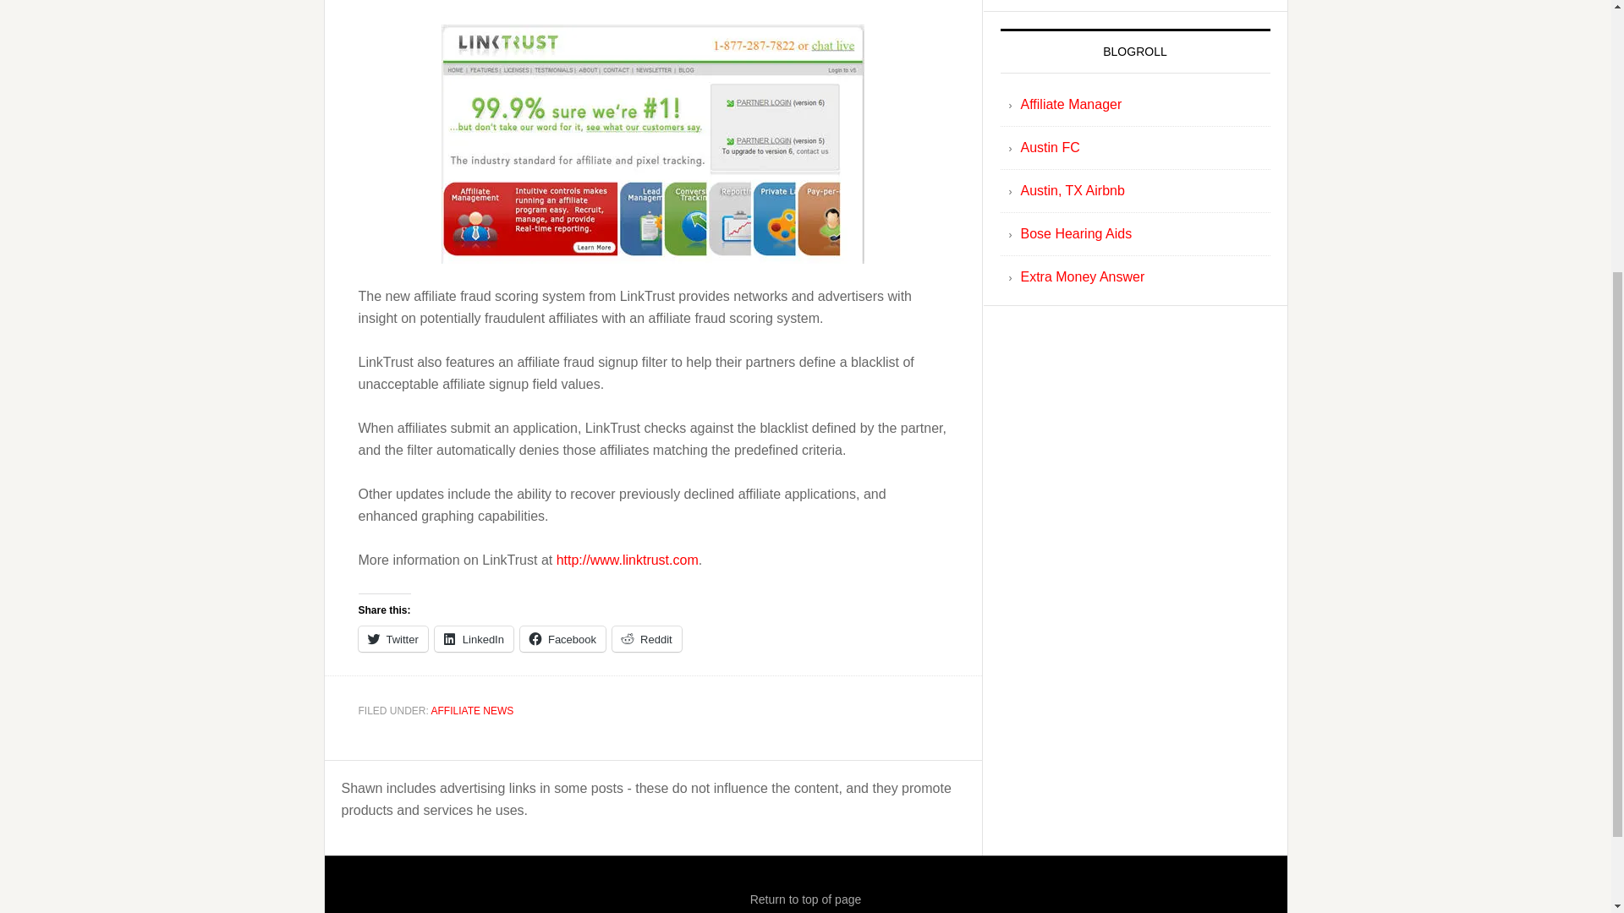 Image resolution: width=1624 pixels, height=913 pixels. Describe the element at coordinates (473, 710) in the screenshot. I see `AFFILIATE NEWS` at that location.